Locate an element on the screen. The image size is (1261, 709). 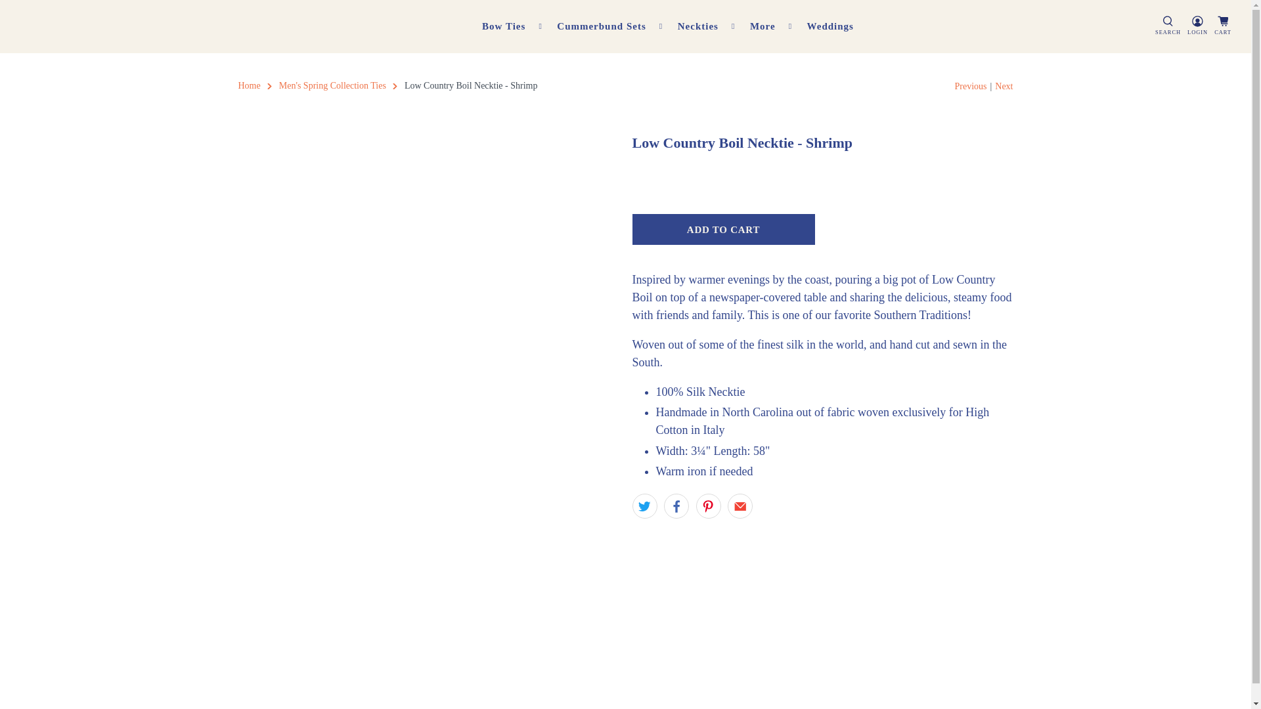
Email this to a friend is located at coordinates (740, 505).